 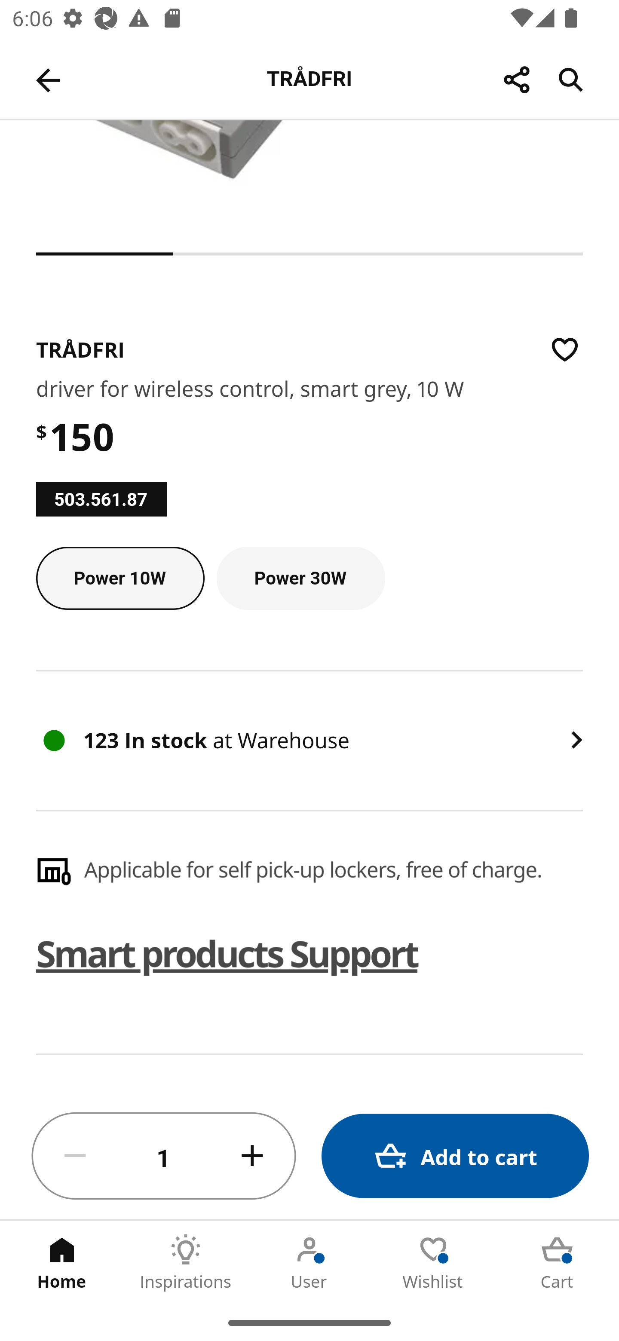 What do you see at coordinates (120, 579) in the screenshot?
I see `Power 10W` at bounding box center [120, 579].